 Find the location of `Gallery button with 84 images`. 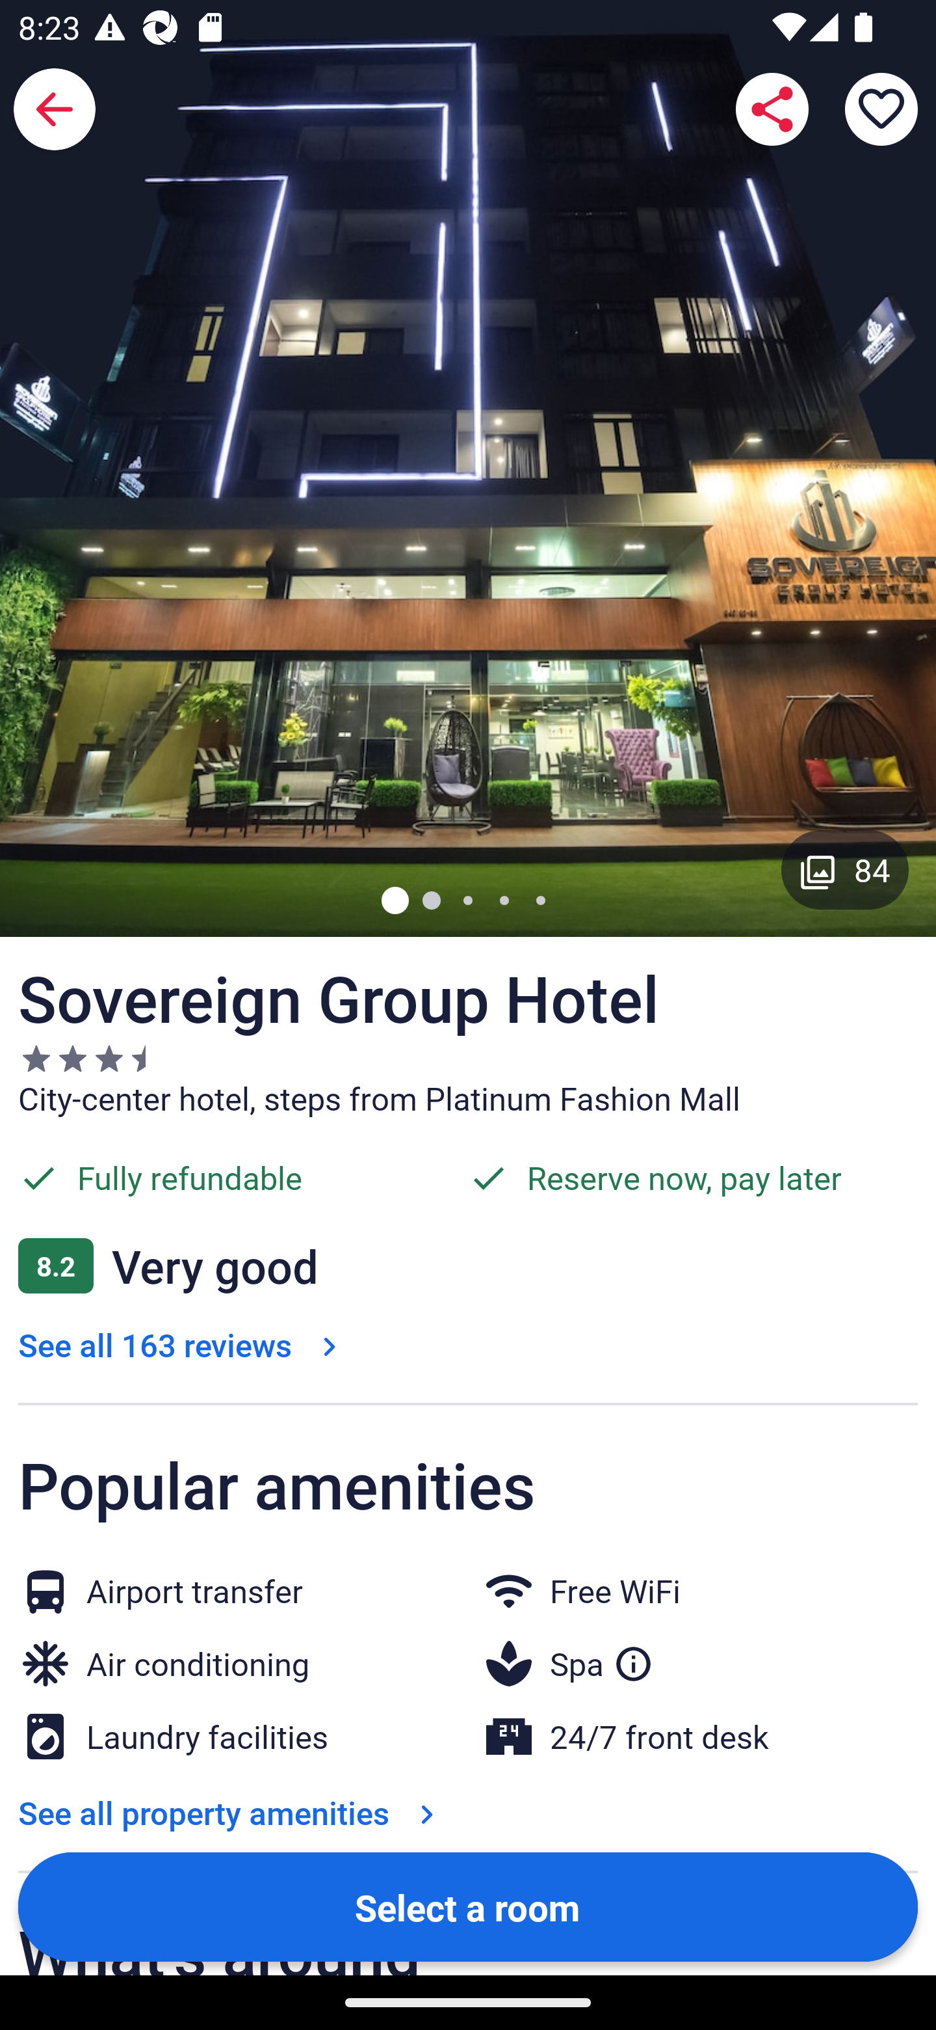

Gallery button with 84 images is located at coordinates (845, 869).